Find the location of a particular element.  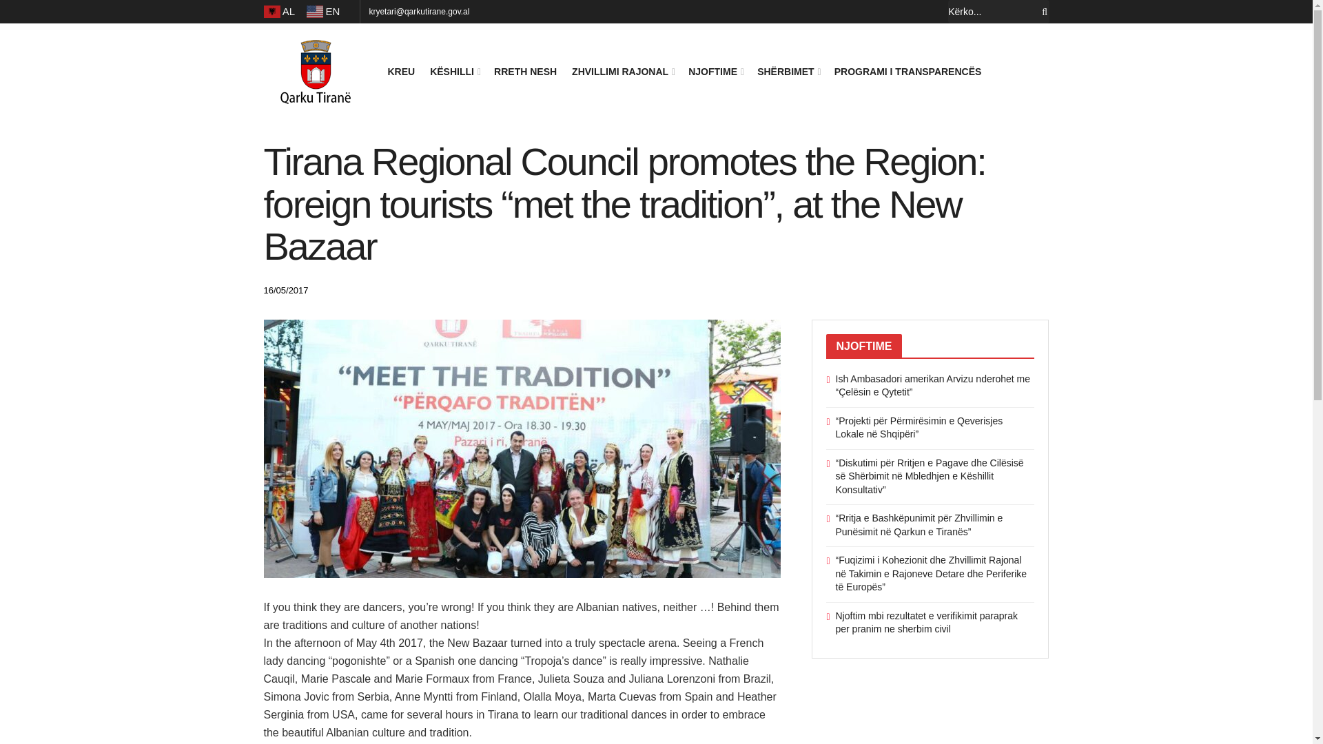

ZHVILLIMI RAJONAL is located at coordinates (622, 71).